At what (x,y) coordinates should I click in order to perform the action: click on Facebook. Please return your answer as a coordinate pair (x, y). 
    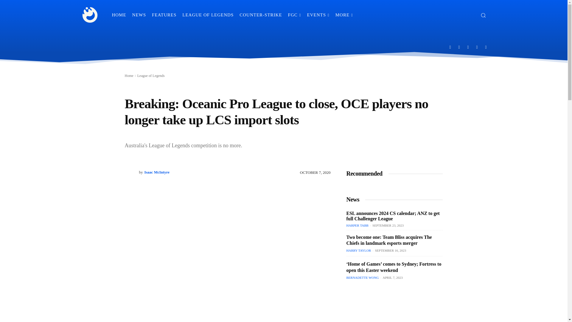
    Looking at the image, I should click on (450, 47).